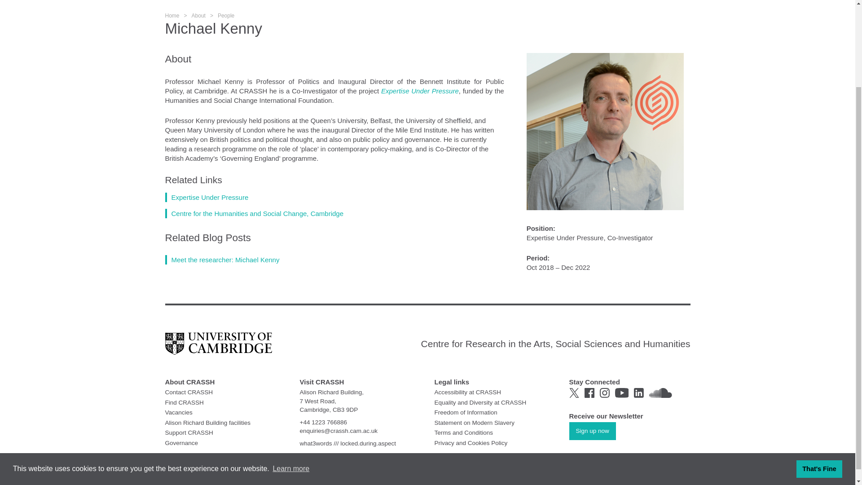 Image resolution: width=862 pixels, height=485 pixels. What do you see at coordinates (179, 412) in the screenshot?
I see `Vacancies` at bounding box center [179, 412].